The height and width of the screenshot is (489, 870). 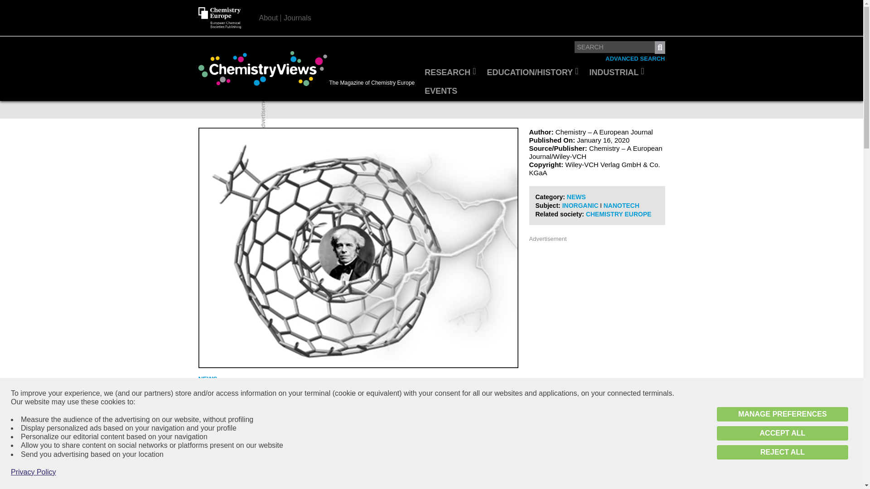 What do you see at coordinates (309, 69) in the screenshot?
I see `The Magazine of Chemistry Europe` at bounding box center [309, 69].